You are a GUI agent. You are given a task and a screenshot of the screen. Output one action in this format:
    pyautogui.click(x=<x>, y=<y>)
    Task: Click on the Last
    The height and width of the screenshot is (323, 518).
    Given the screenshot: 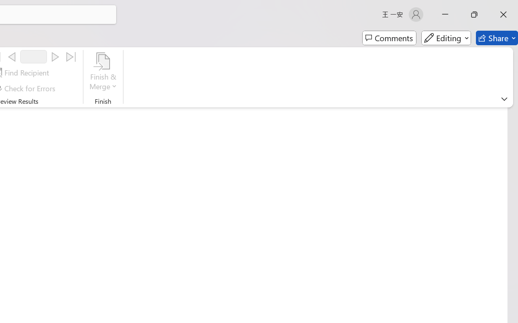 What is the action you would take?
    pyautogui.click(x=71, y=57)
    